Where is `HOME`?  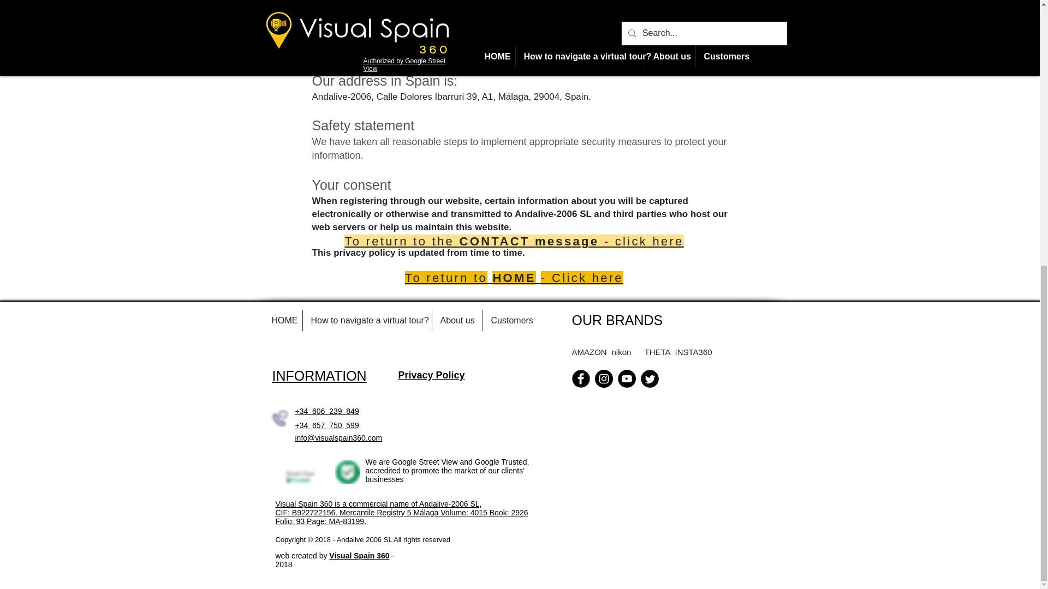 HOME is located at coordinates (282, 320).